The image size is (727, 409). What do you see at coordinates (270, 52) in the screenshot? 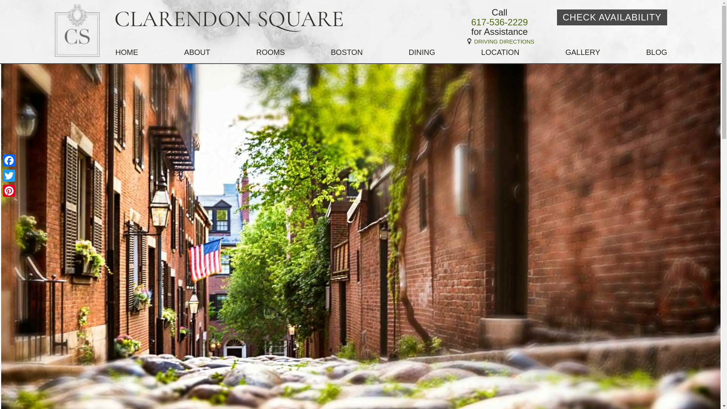
I see `ROOMS` at bounding box center [270, 52].